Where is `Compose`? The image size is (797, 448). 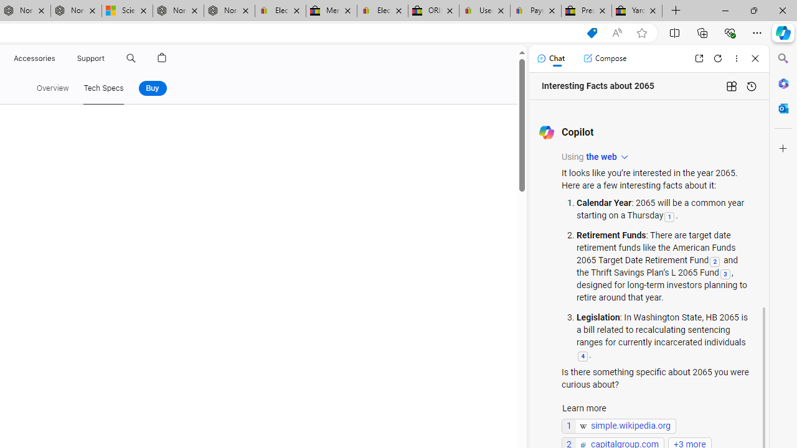 Compose is located at coordinates (605, 58).